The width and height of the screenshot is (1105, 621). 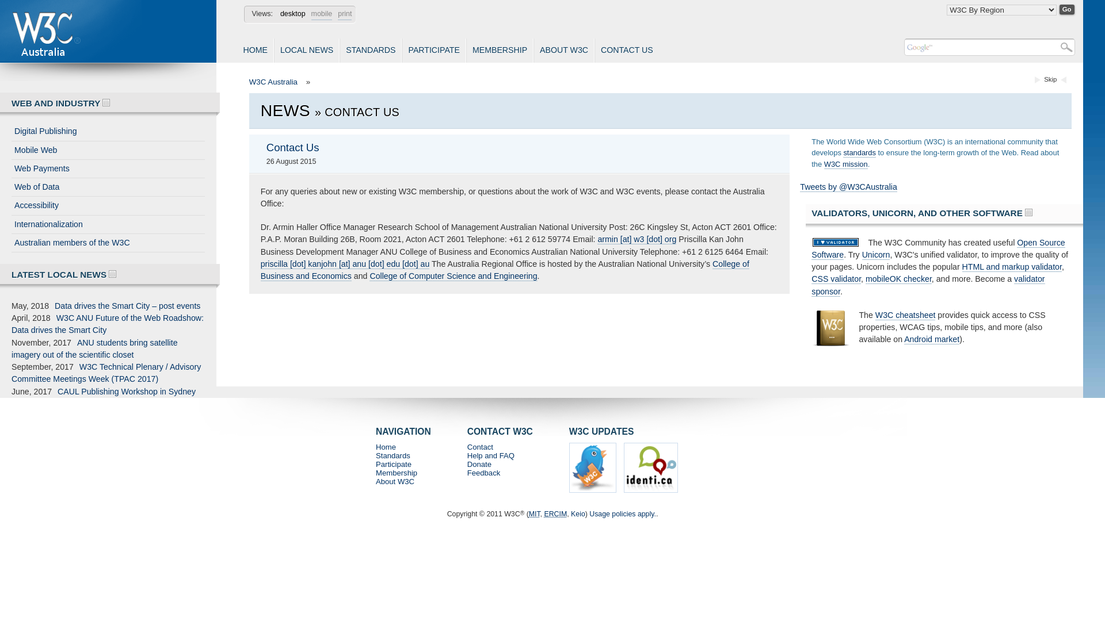 What do you see at coordinates (108, 131) in the screenshot?
I see `Digital Publishing` at bounding box center [108, 131].